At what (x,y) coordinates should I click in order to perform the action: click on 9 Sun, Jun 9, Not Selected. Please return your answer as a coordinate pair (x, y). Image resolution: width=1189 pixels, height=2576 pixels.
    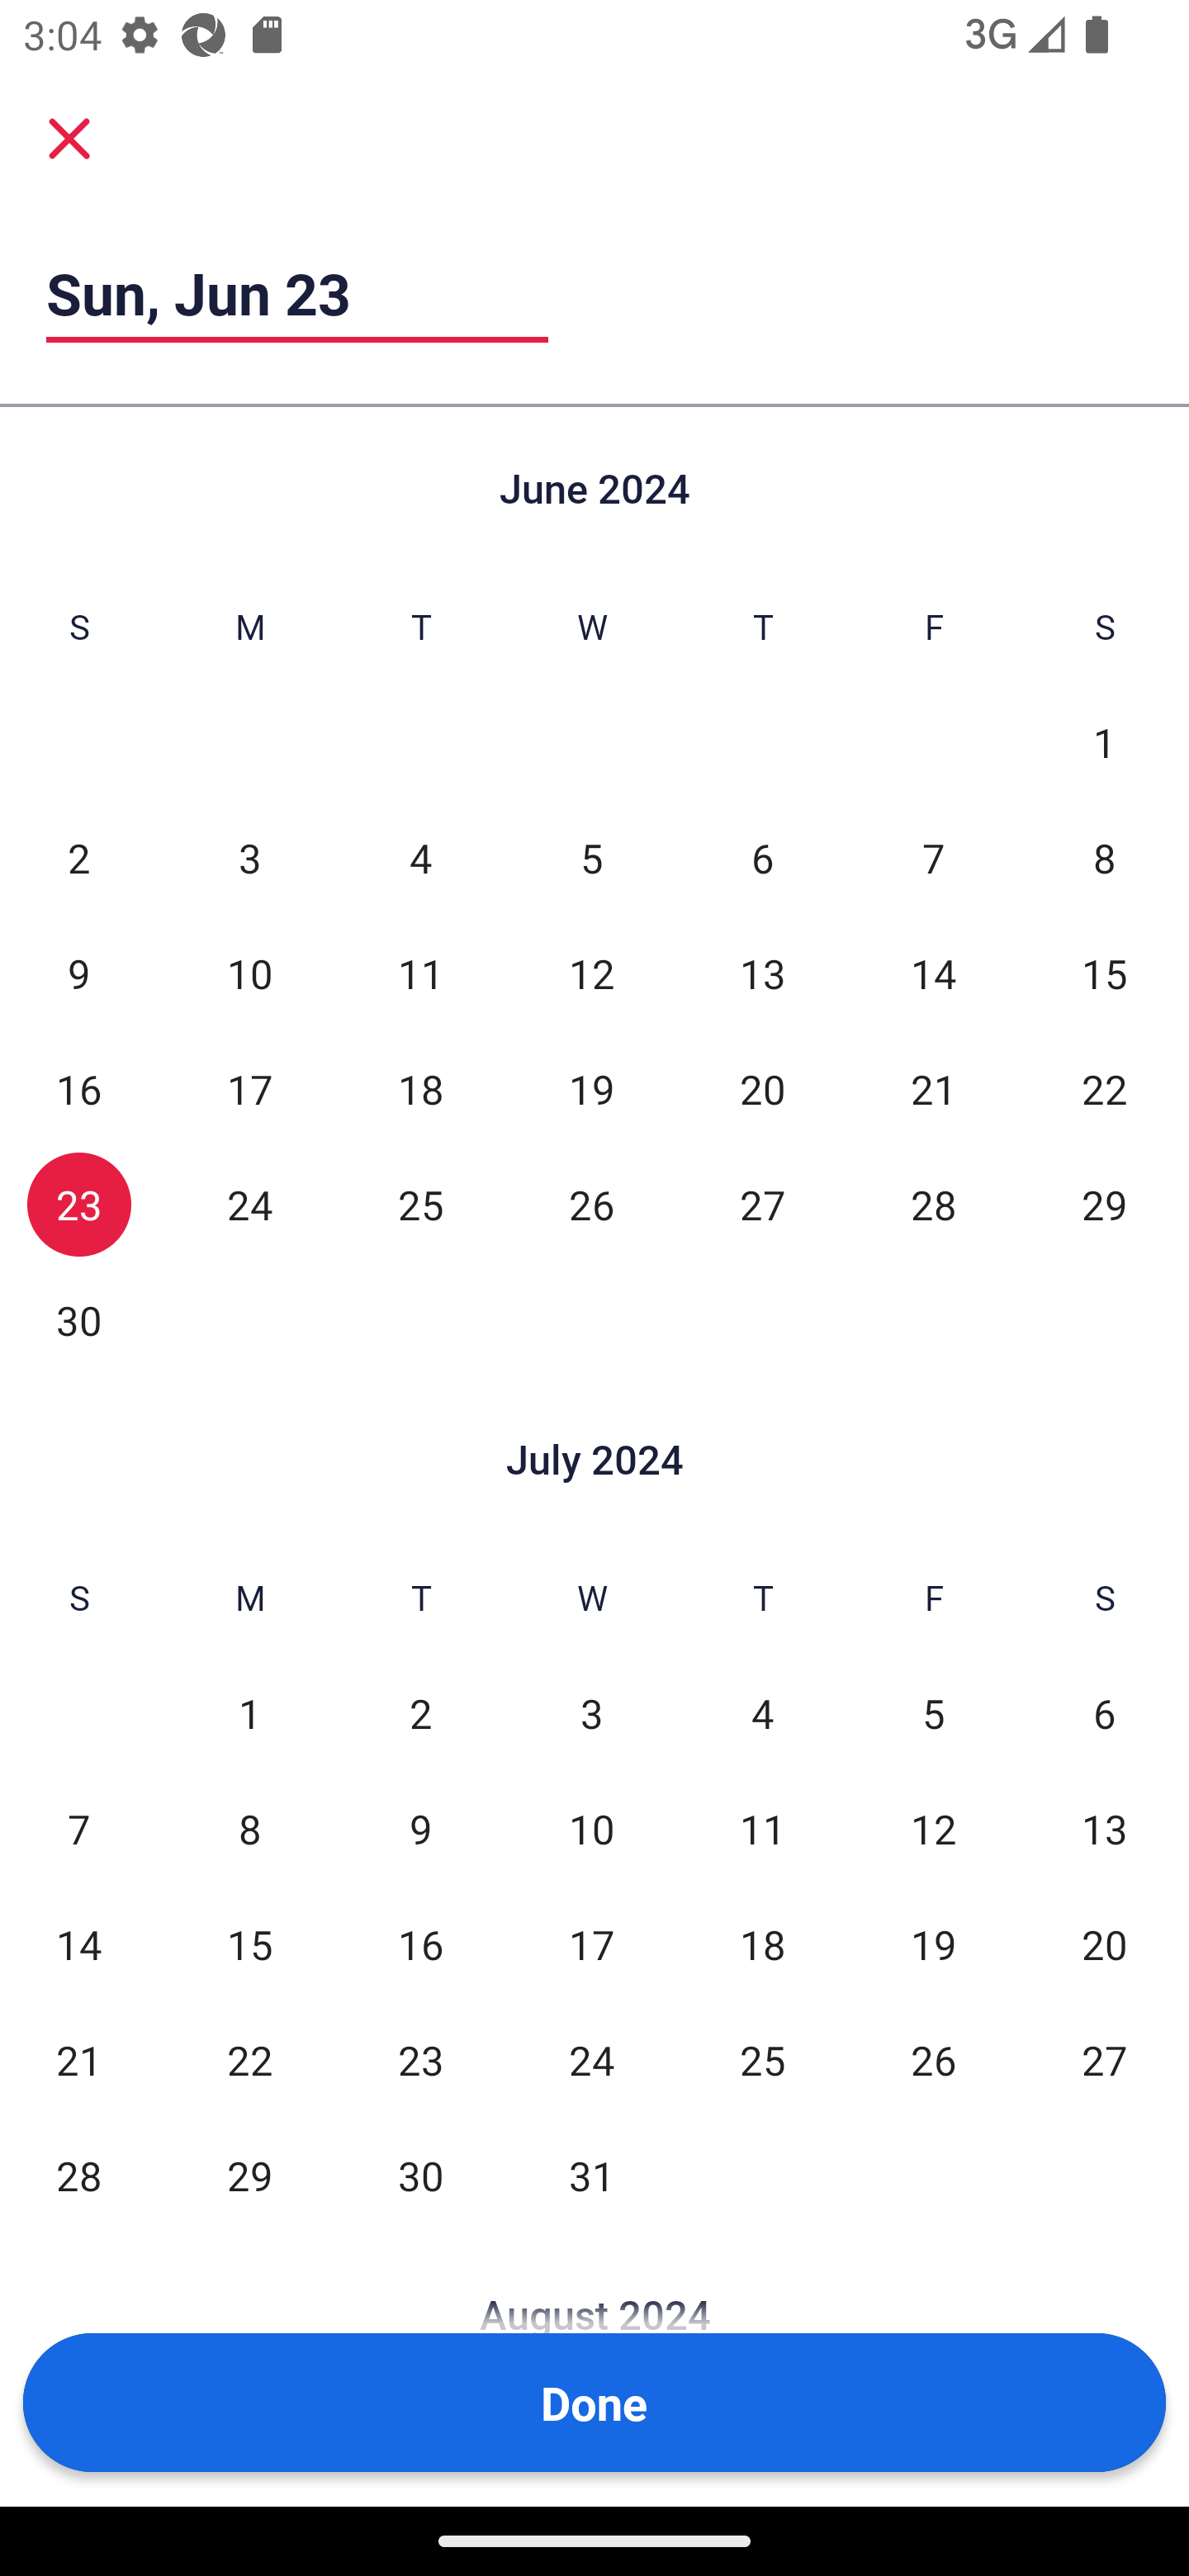
    Looking at the image, I should click on (78, 973).